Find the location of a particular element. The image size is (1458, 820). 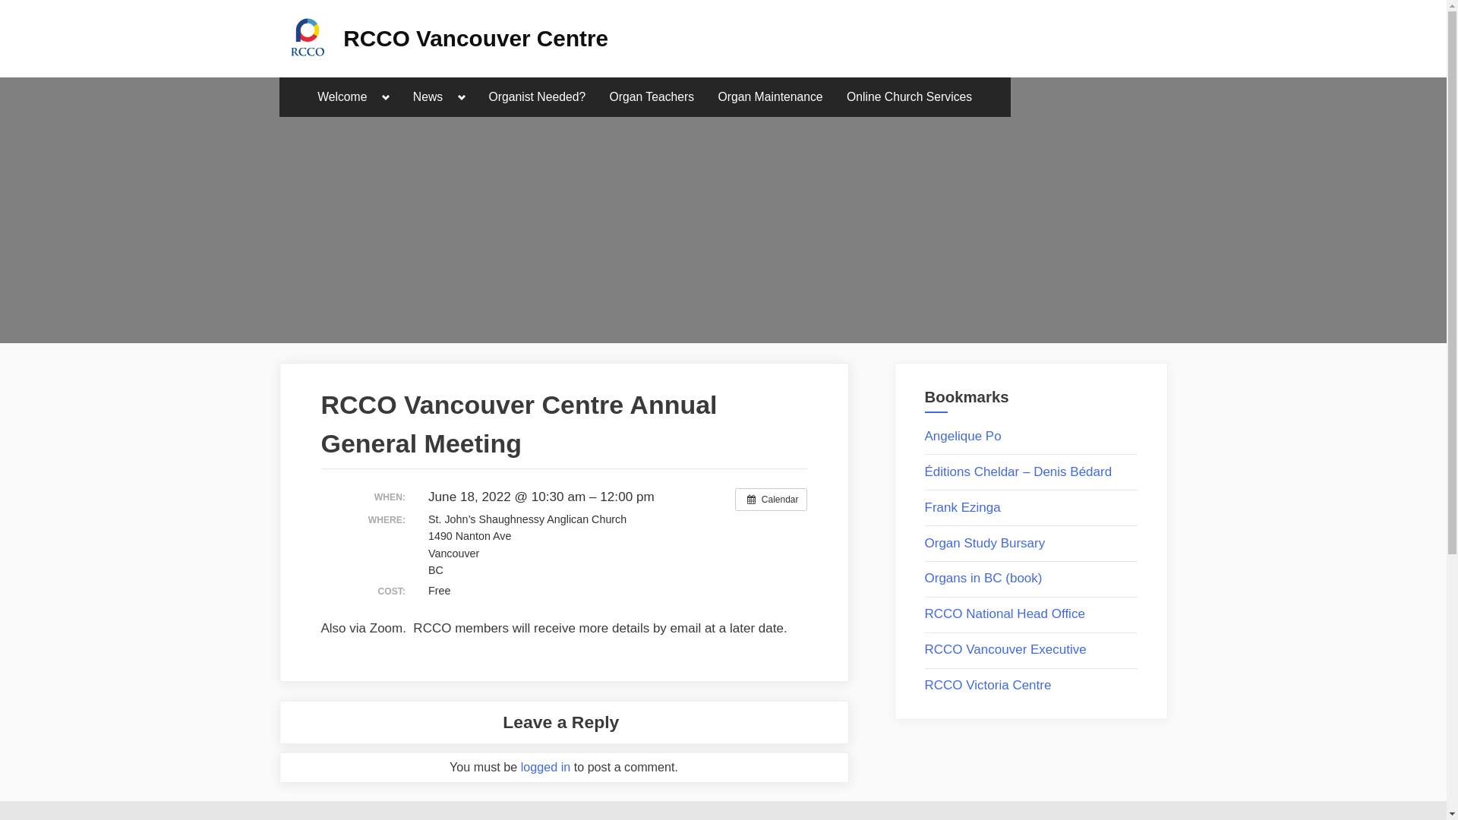

Angelique Po is located at coordinates (963, 436).